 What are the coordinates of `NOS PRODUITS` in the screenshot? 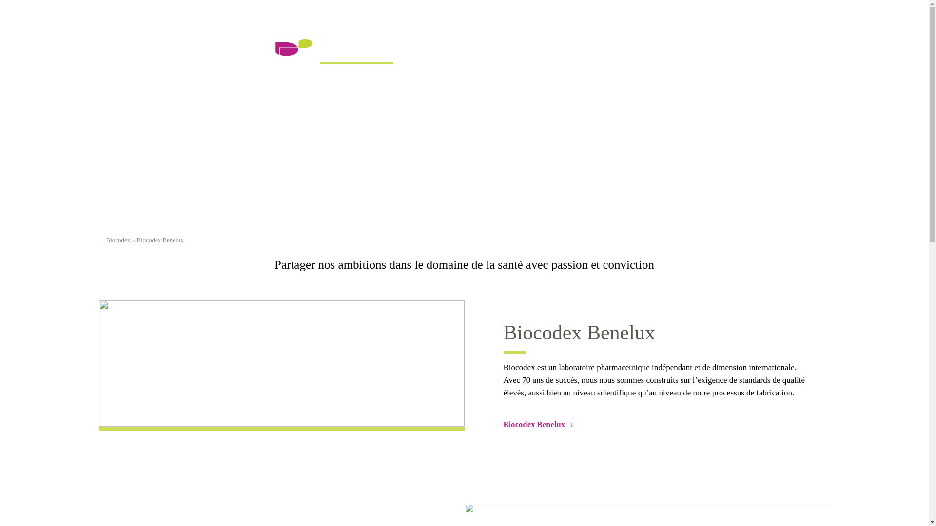 It's located at (507, 52).